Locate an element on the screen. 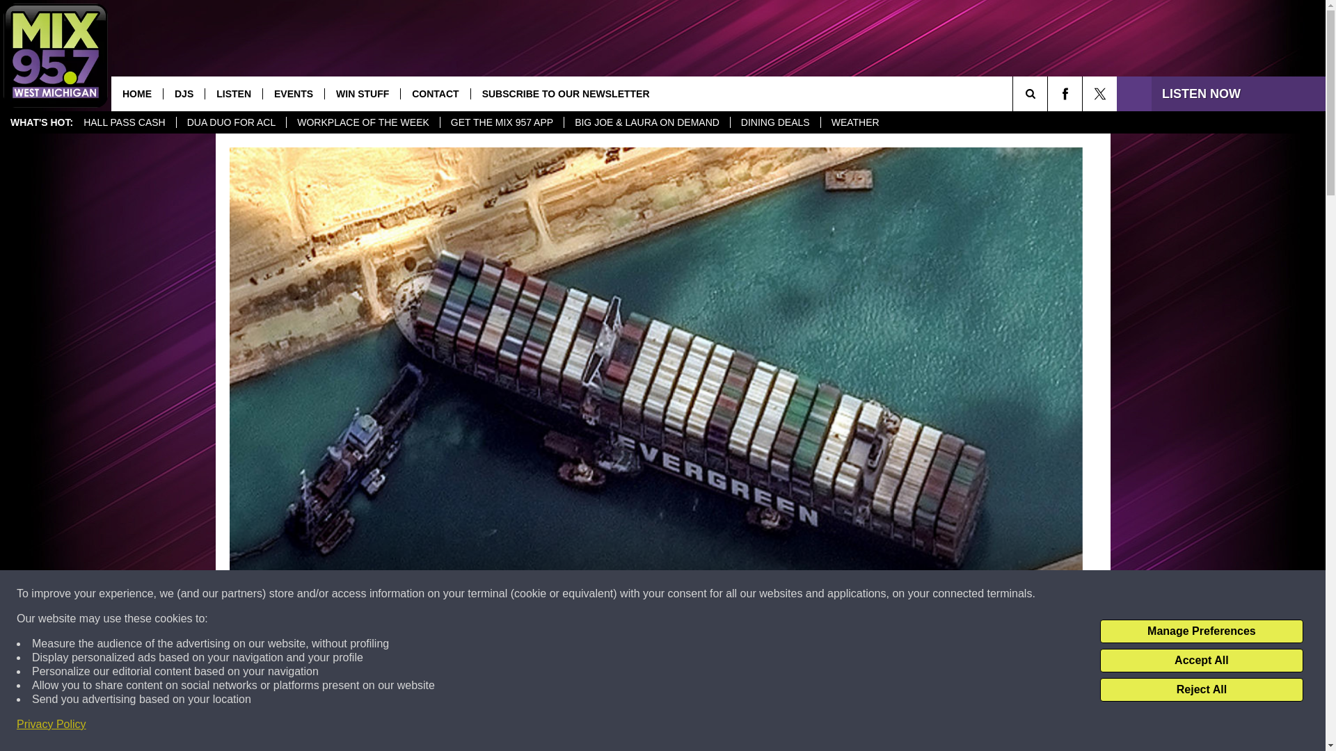 The width and height of the screenshot is (1336, 751). DJS is located at coordinates (184, 93).